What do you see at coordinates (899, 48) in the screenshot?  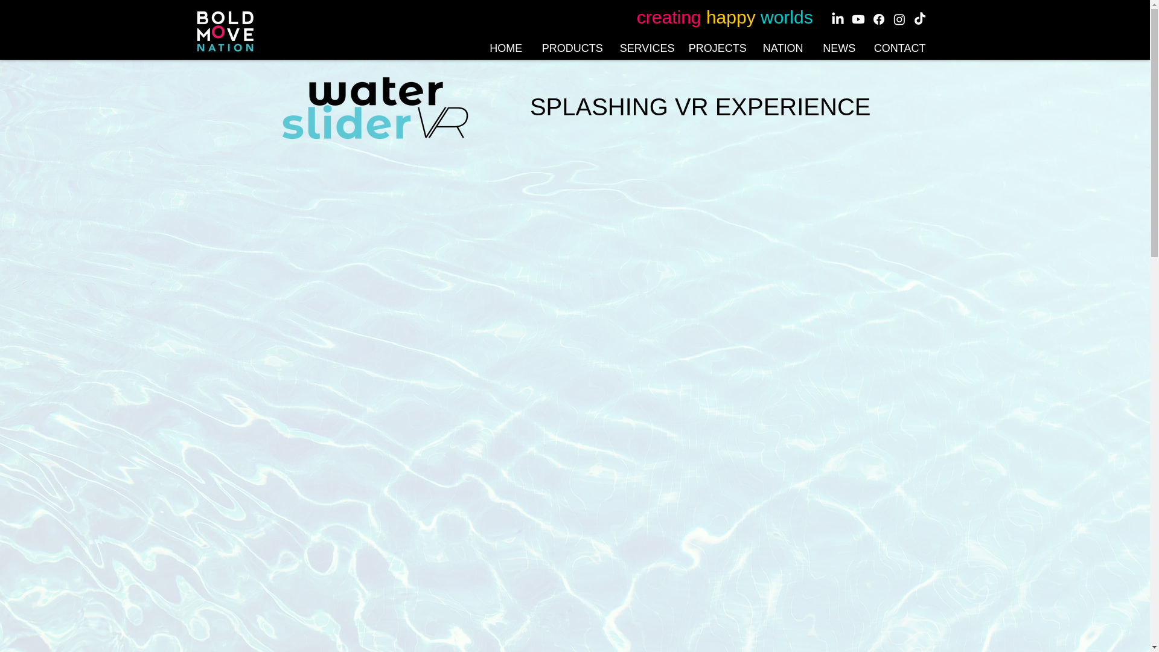 I see `CONTACT` at bounding box center [899, 48].